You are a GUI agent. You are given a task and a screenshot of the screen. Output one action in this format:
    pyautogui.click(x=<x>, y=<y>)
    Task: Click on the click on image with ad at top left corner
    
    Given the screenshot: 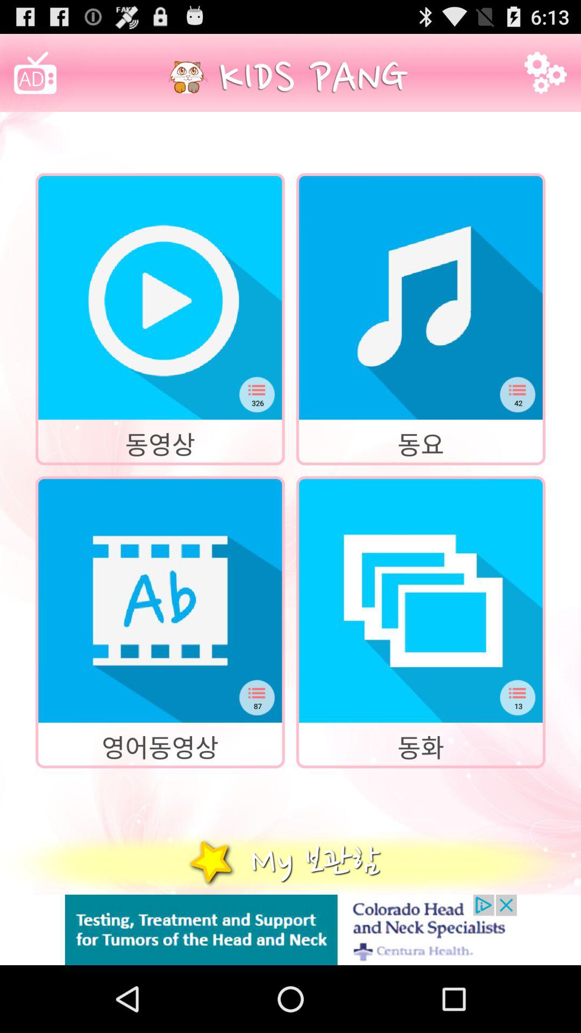 What is the action you would take?
    pyautogui.click(x=34, y=73)
    